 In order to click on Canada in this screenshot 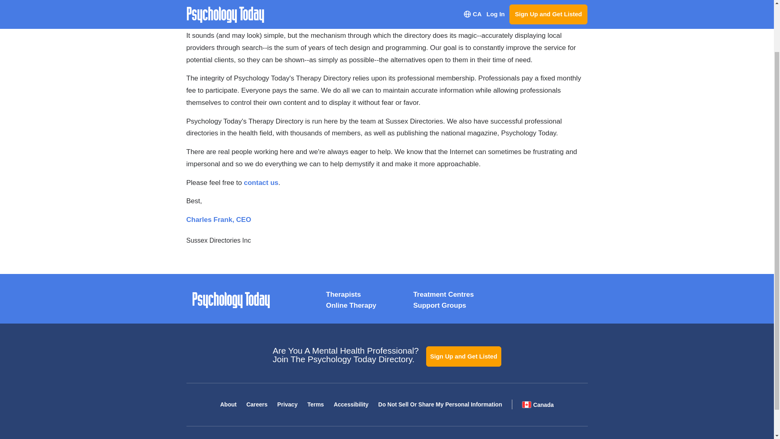, I will do `click(538, 404)`.